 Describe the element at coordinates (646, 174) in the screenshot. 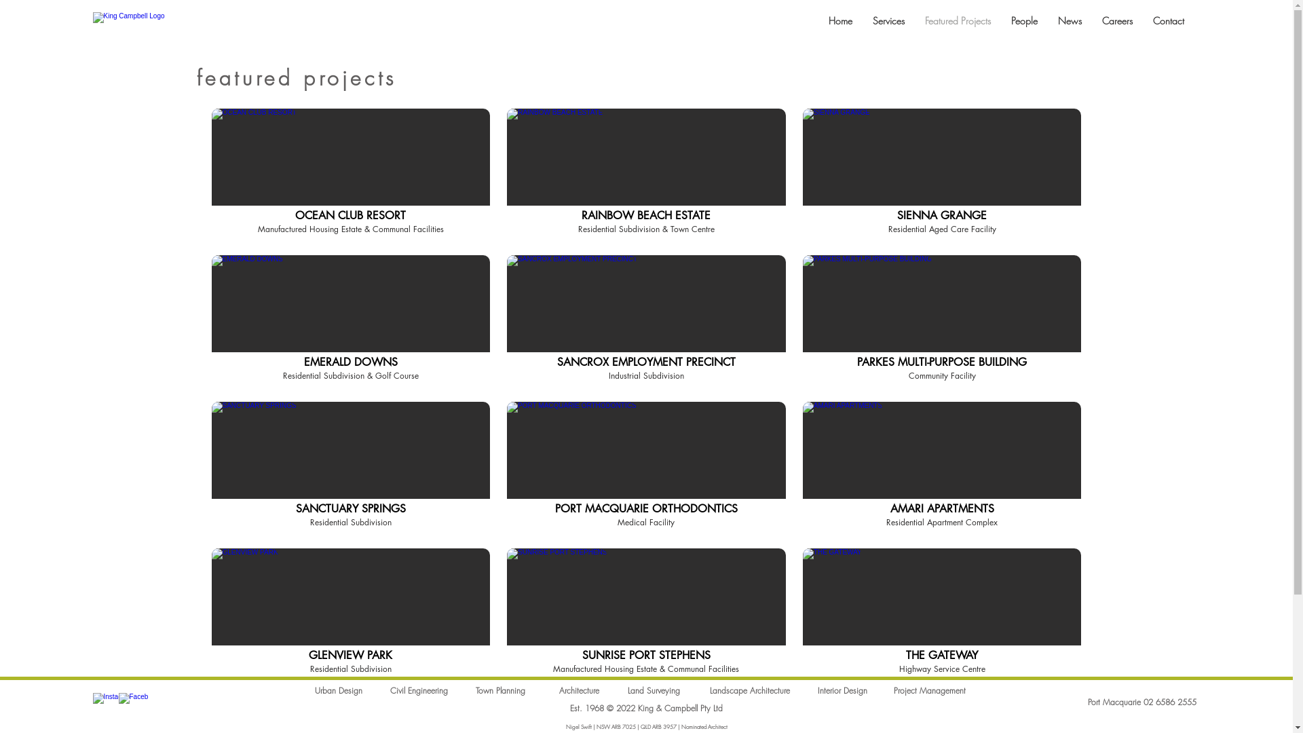

I see `RAINBOW BEACH ESTATE
Residential Subdivision & Town Centre` at that location.